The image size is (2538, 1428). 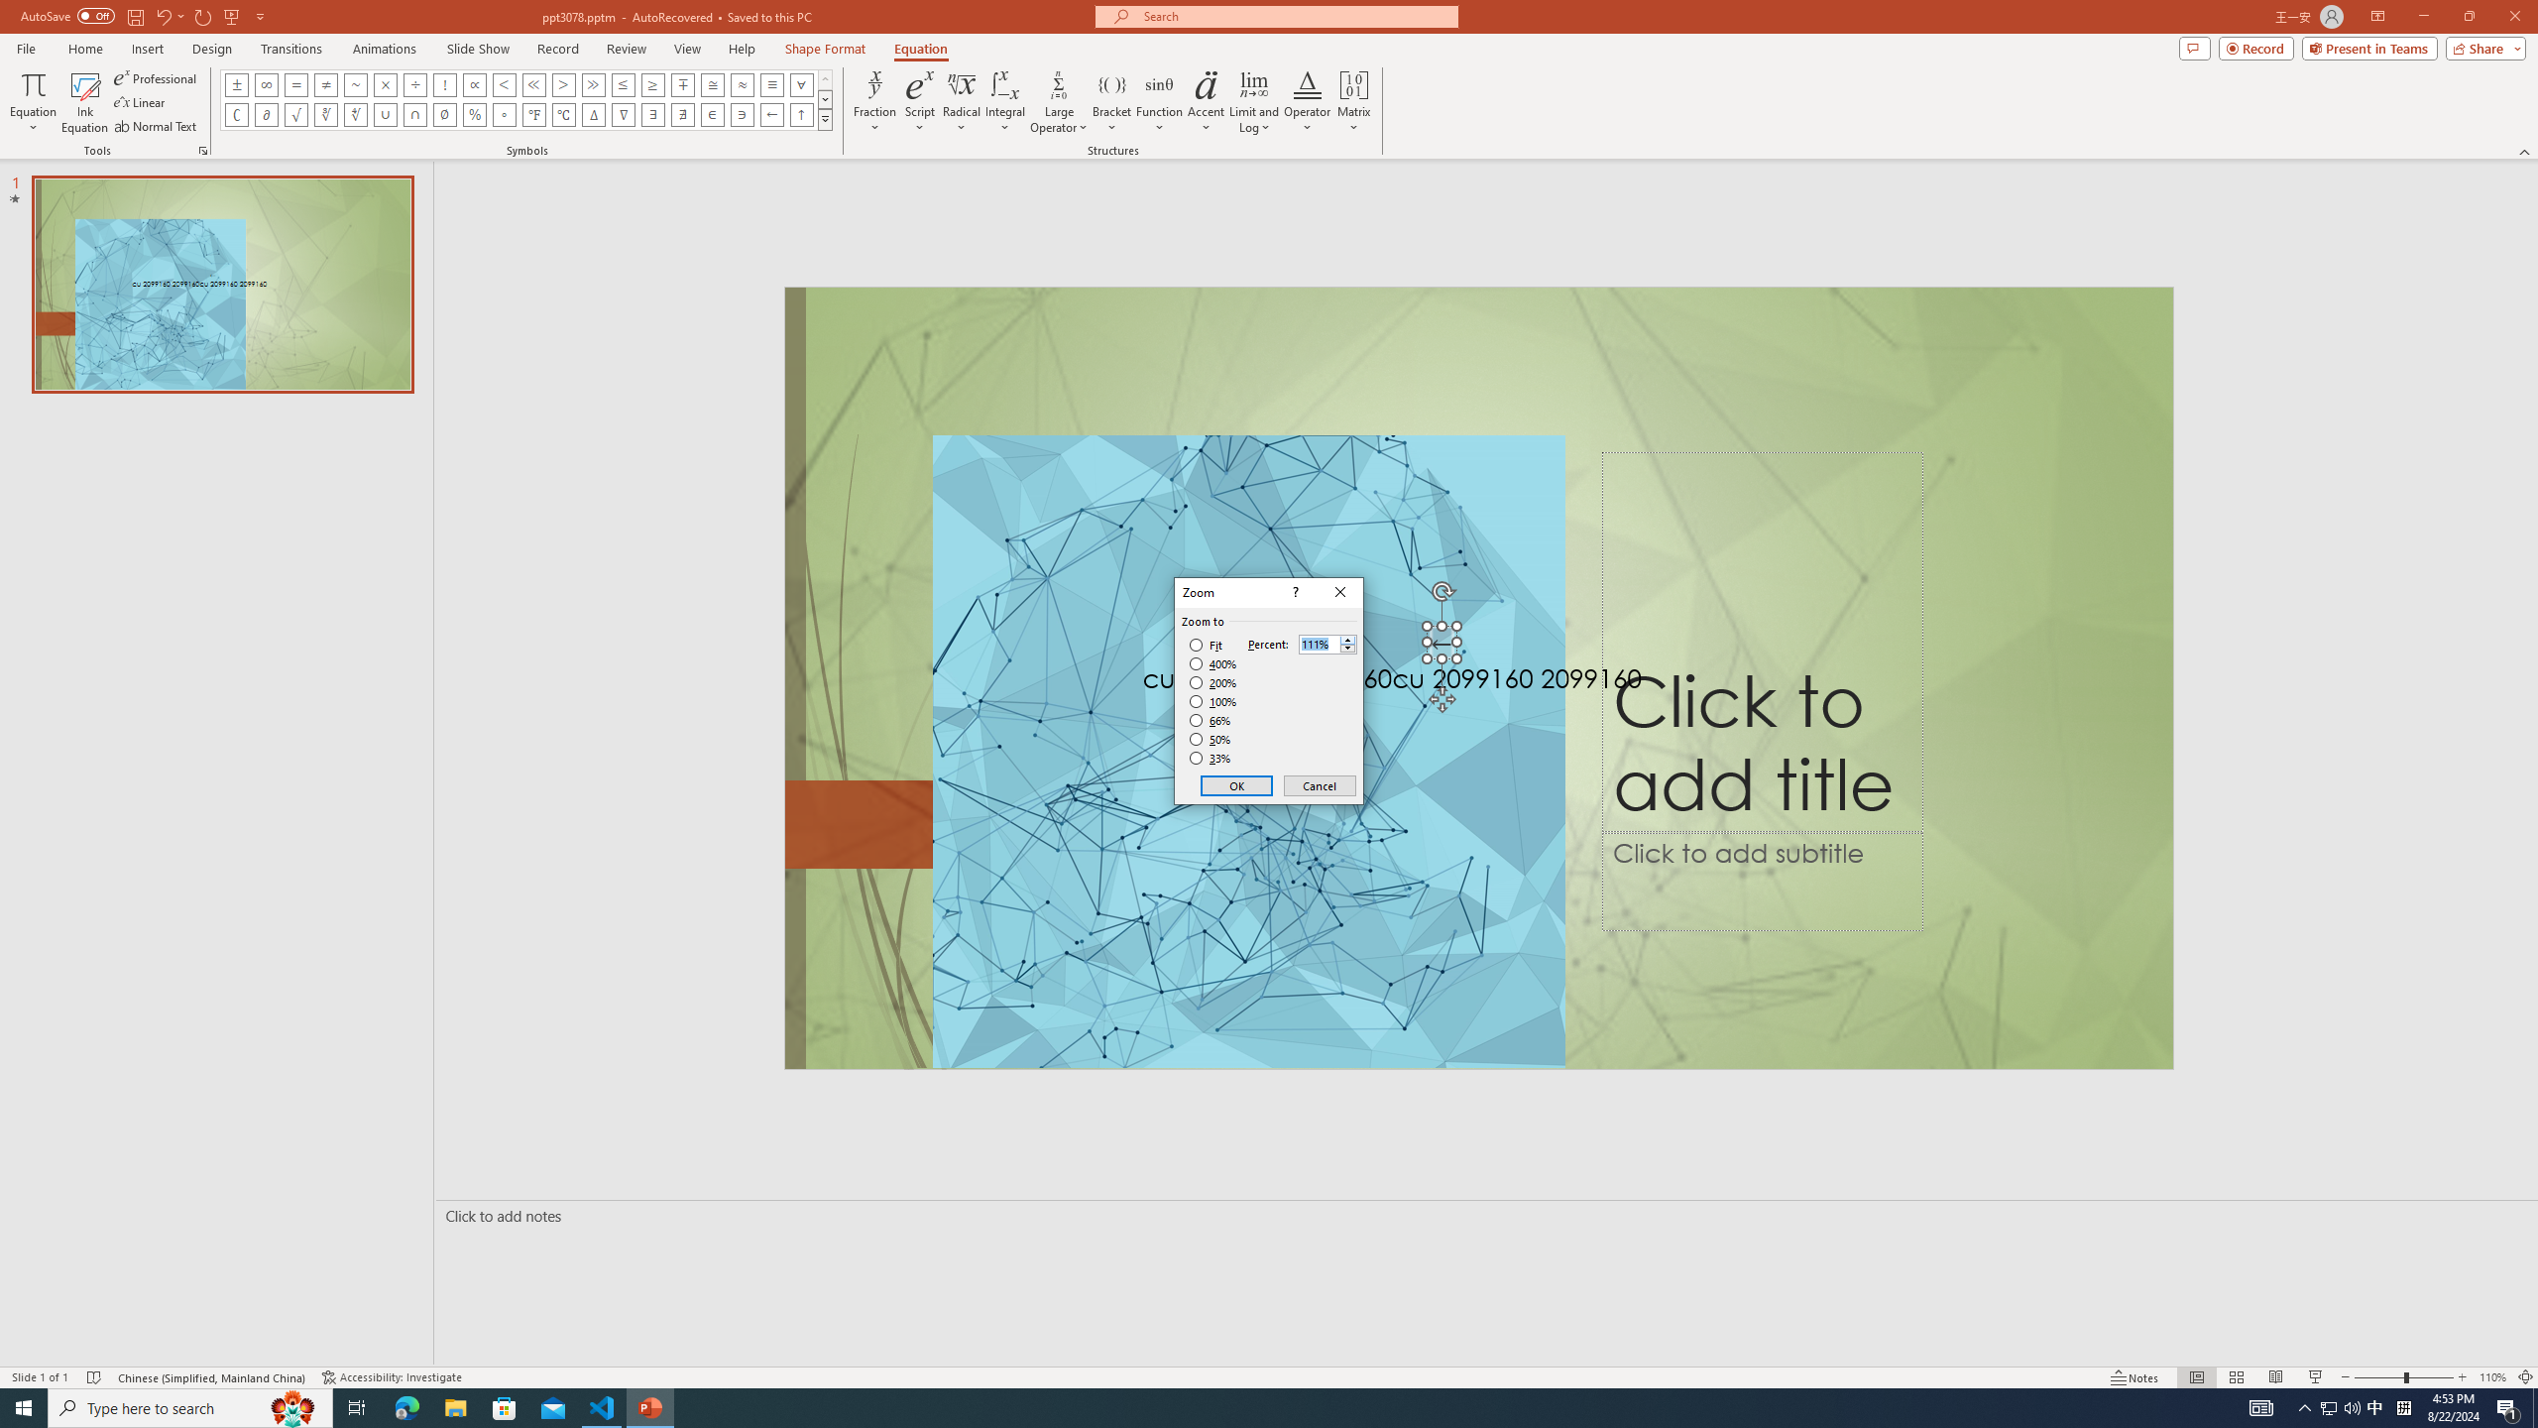 I want to click on Equation Symbol Nabla, so click(x=625, y=115).